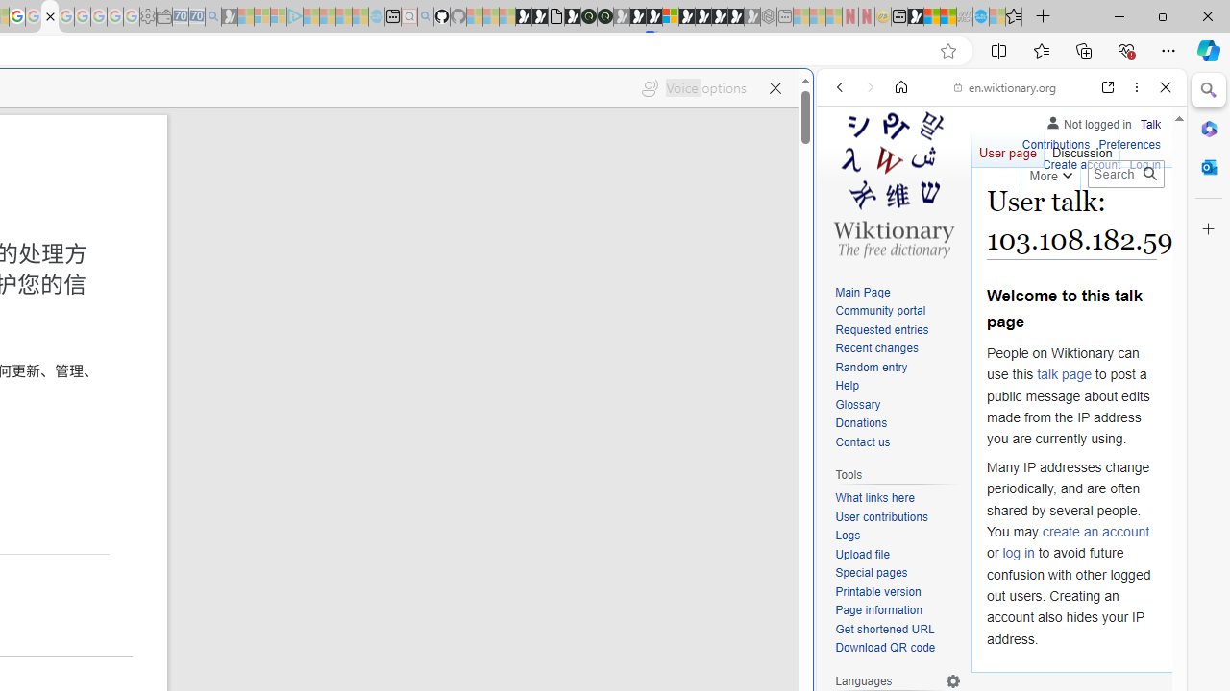  I want to click on Get shortened URL, so click(898, 630).